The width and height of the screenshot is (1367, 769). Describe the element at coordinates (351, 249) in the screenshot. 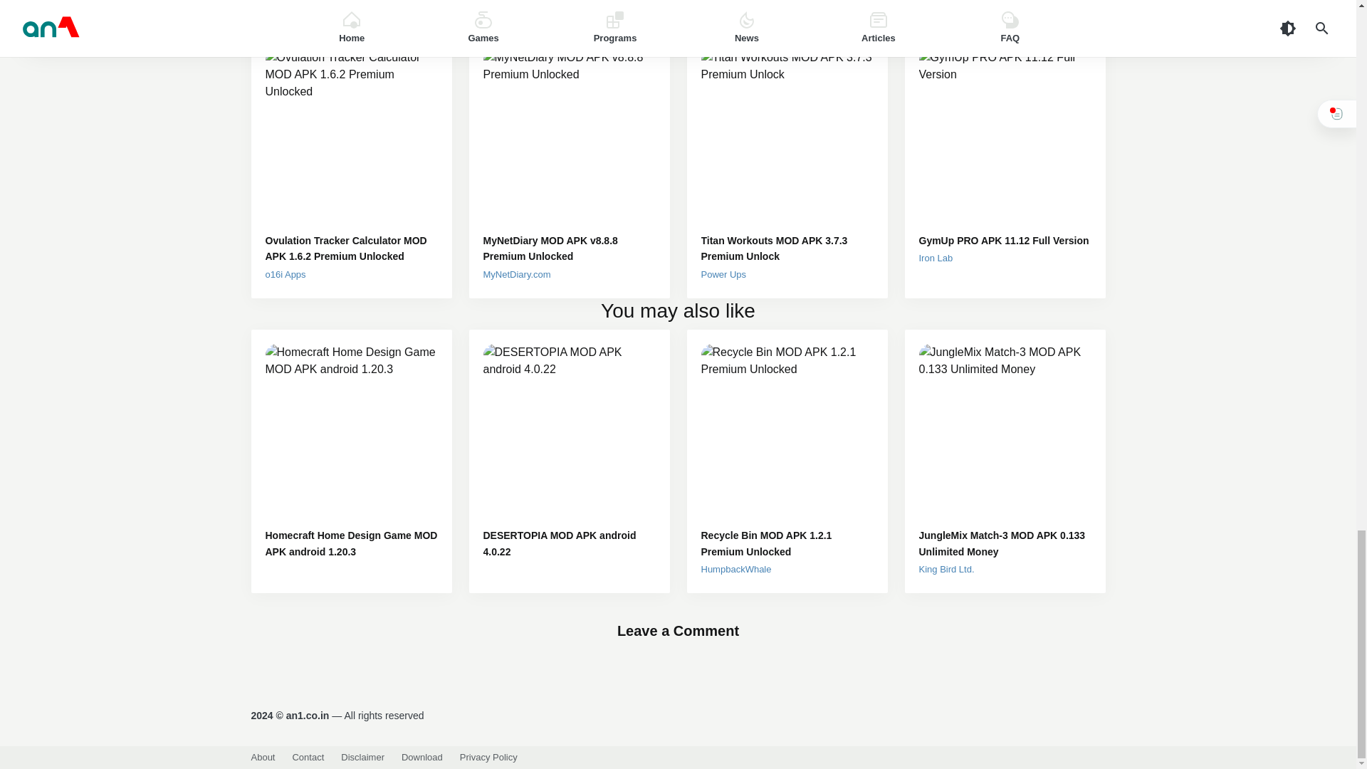

I see `Ovulation Tracker Calculator MOD APK 1.6.2 Premium Unlocked` at that location.